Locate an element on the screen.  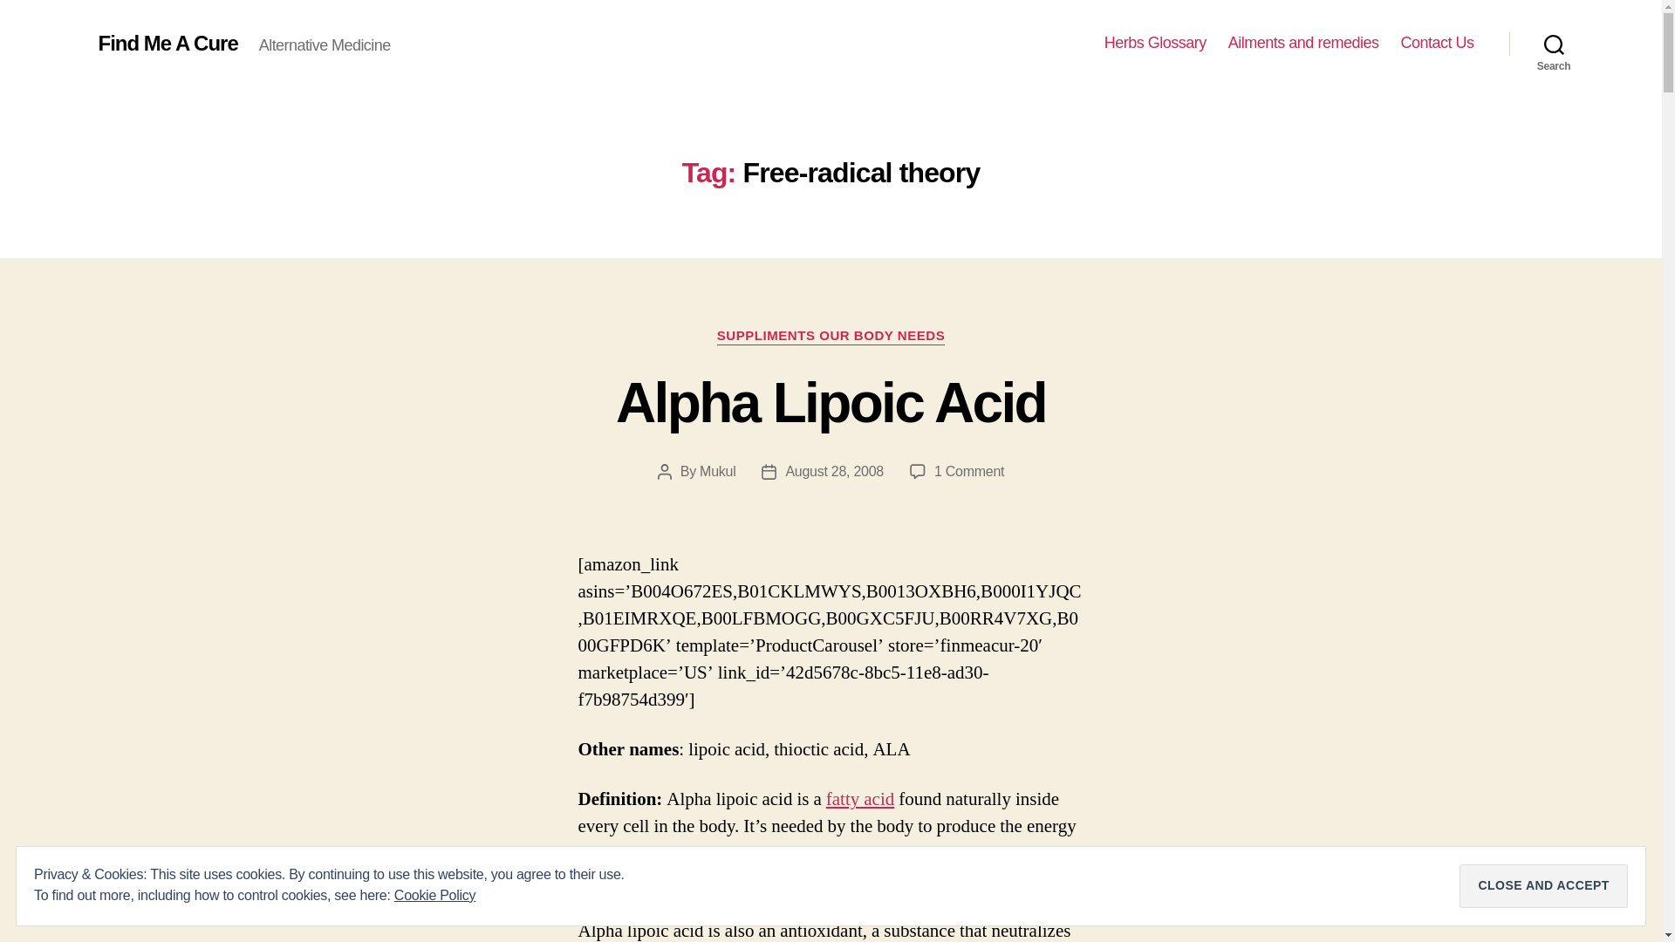
Fatty acid is located at coordinates (860, 799).